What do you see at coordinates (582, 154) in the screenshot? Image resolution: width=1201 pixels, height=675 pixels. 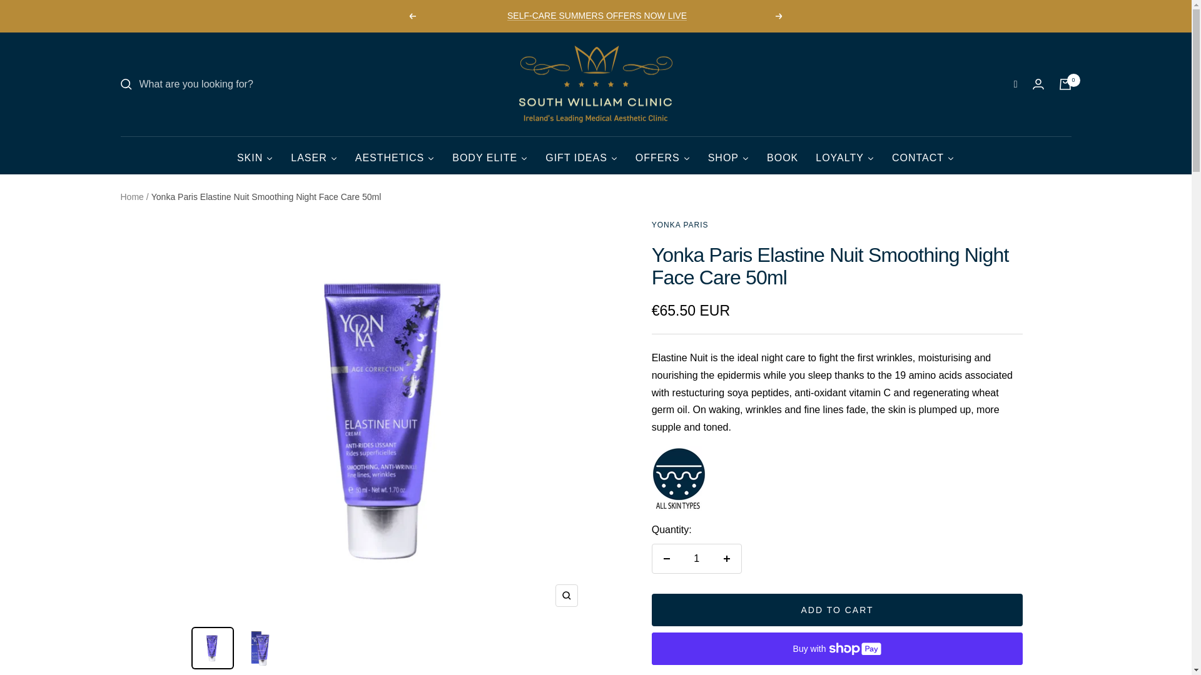 I see `GIFT IDEAS` at bounding box center [582, 154].